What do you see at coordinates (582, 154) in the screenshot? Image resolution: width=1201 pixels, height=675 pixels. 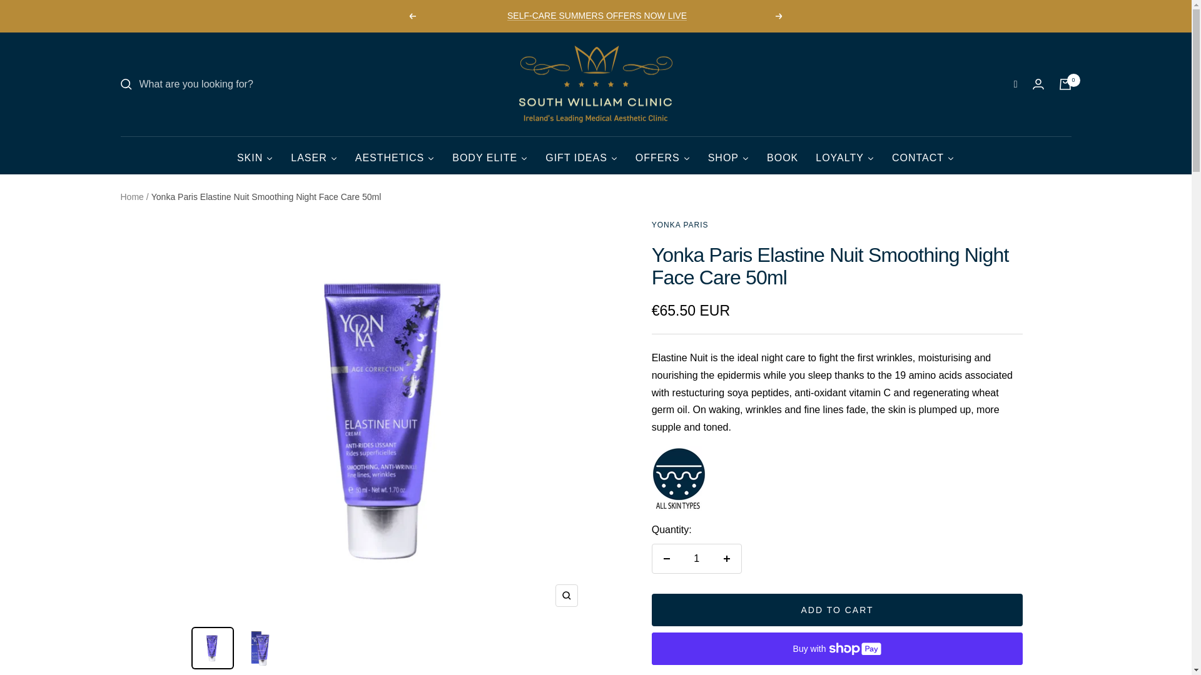 I see `GIFT IDEAS` at bounding box center [582, 154].